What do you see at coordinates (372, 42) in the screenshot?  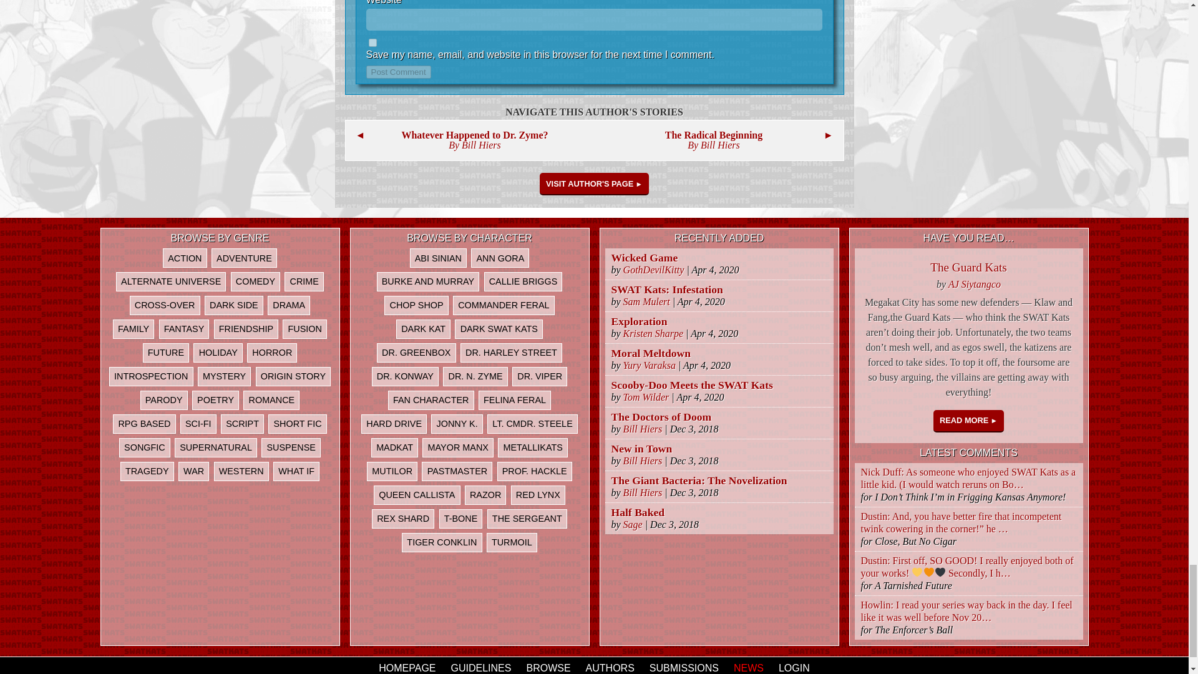 I see `yes` at bounding box center [372, 42].